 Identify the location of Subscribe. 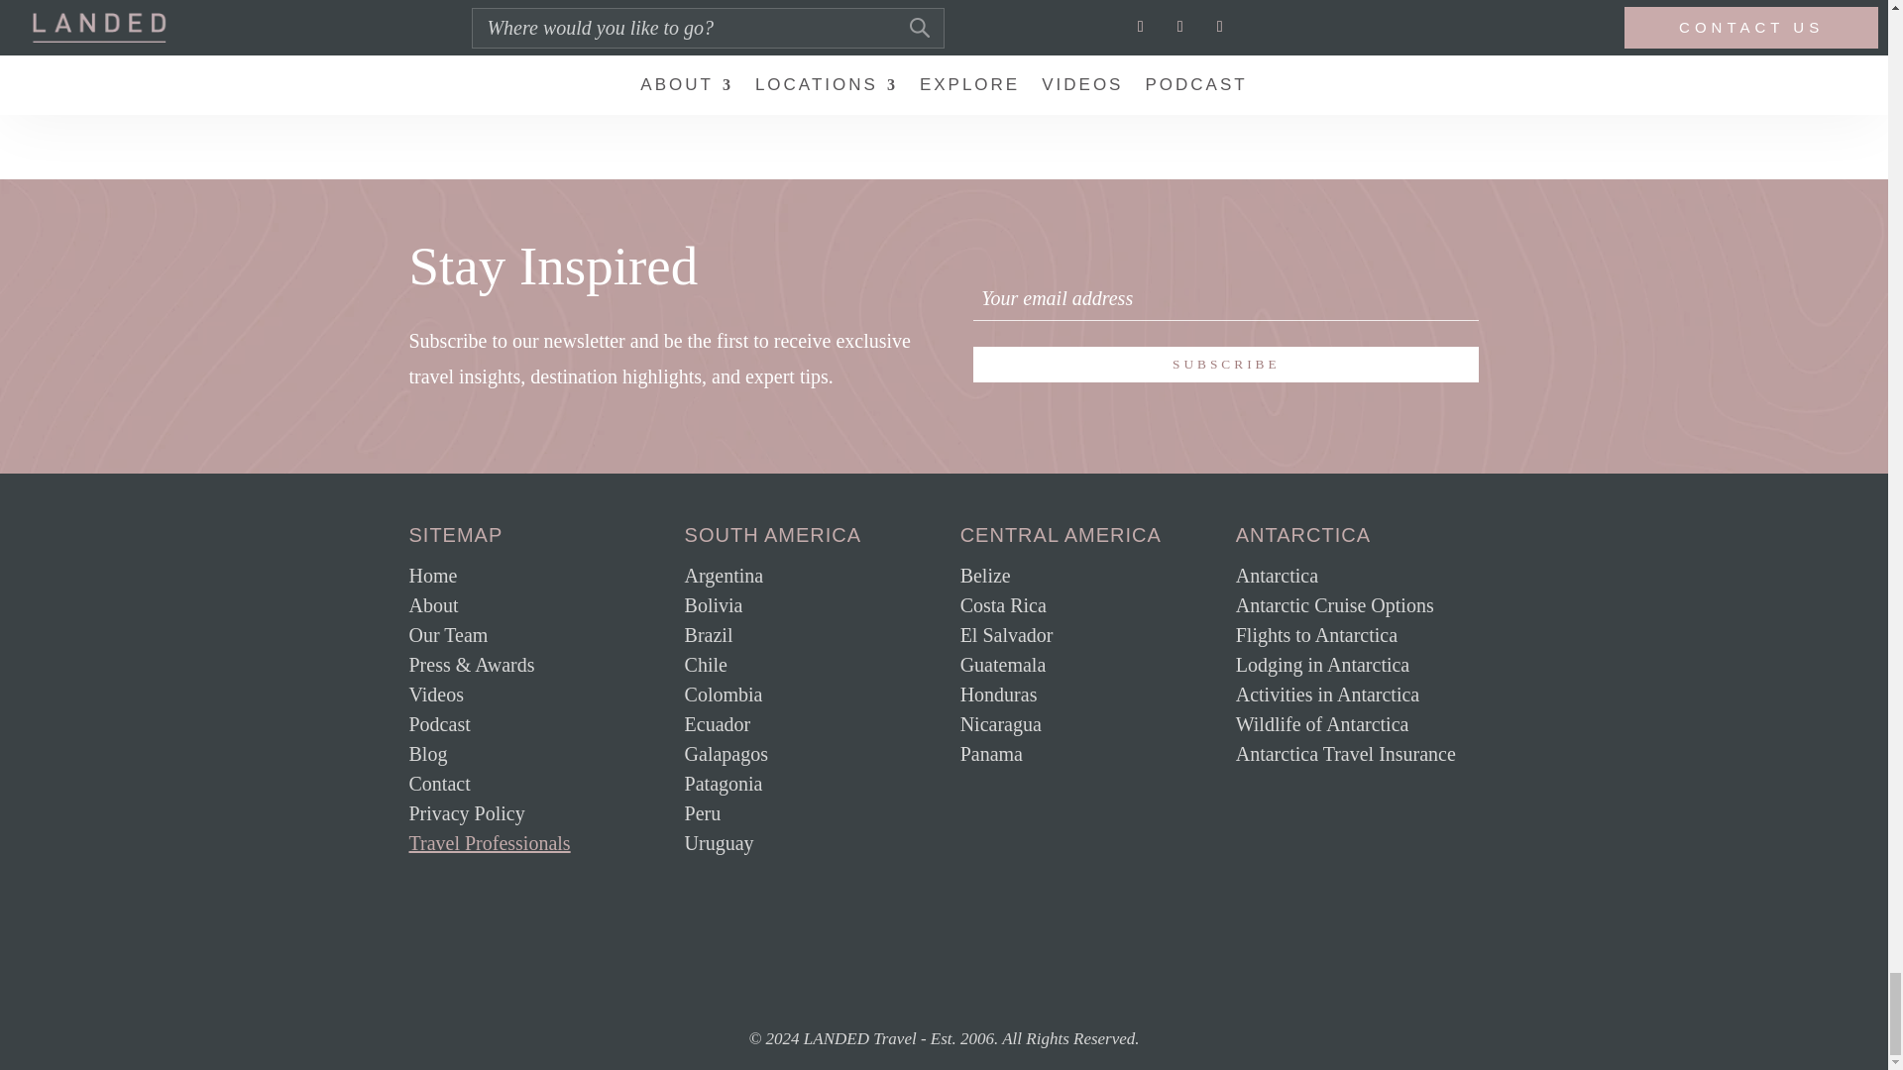
(1225, 364).